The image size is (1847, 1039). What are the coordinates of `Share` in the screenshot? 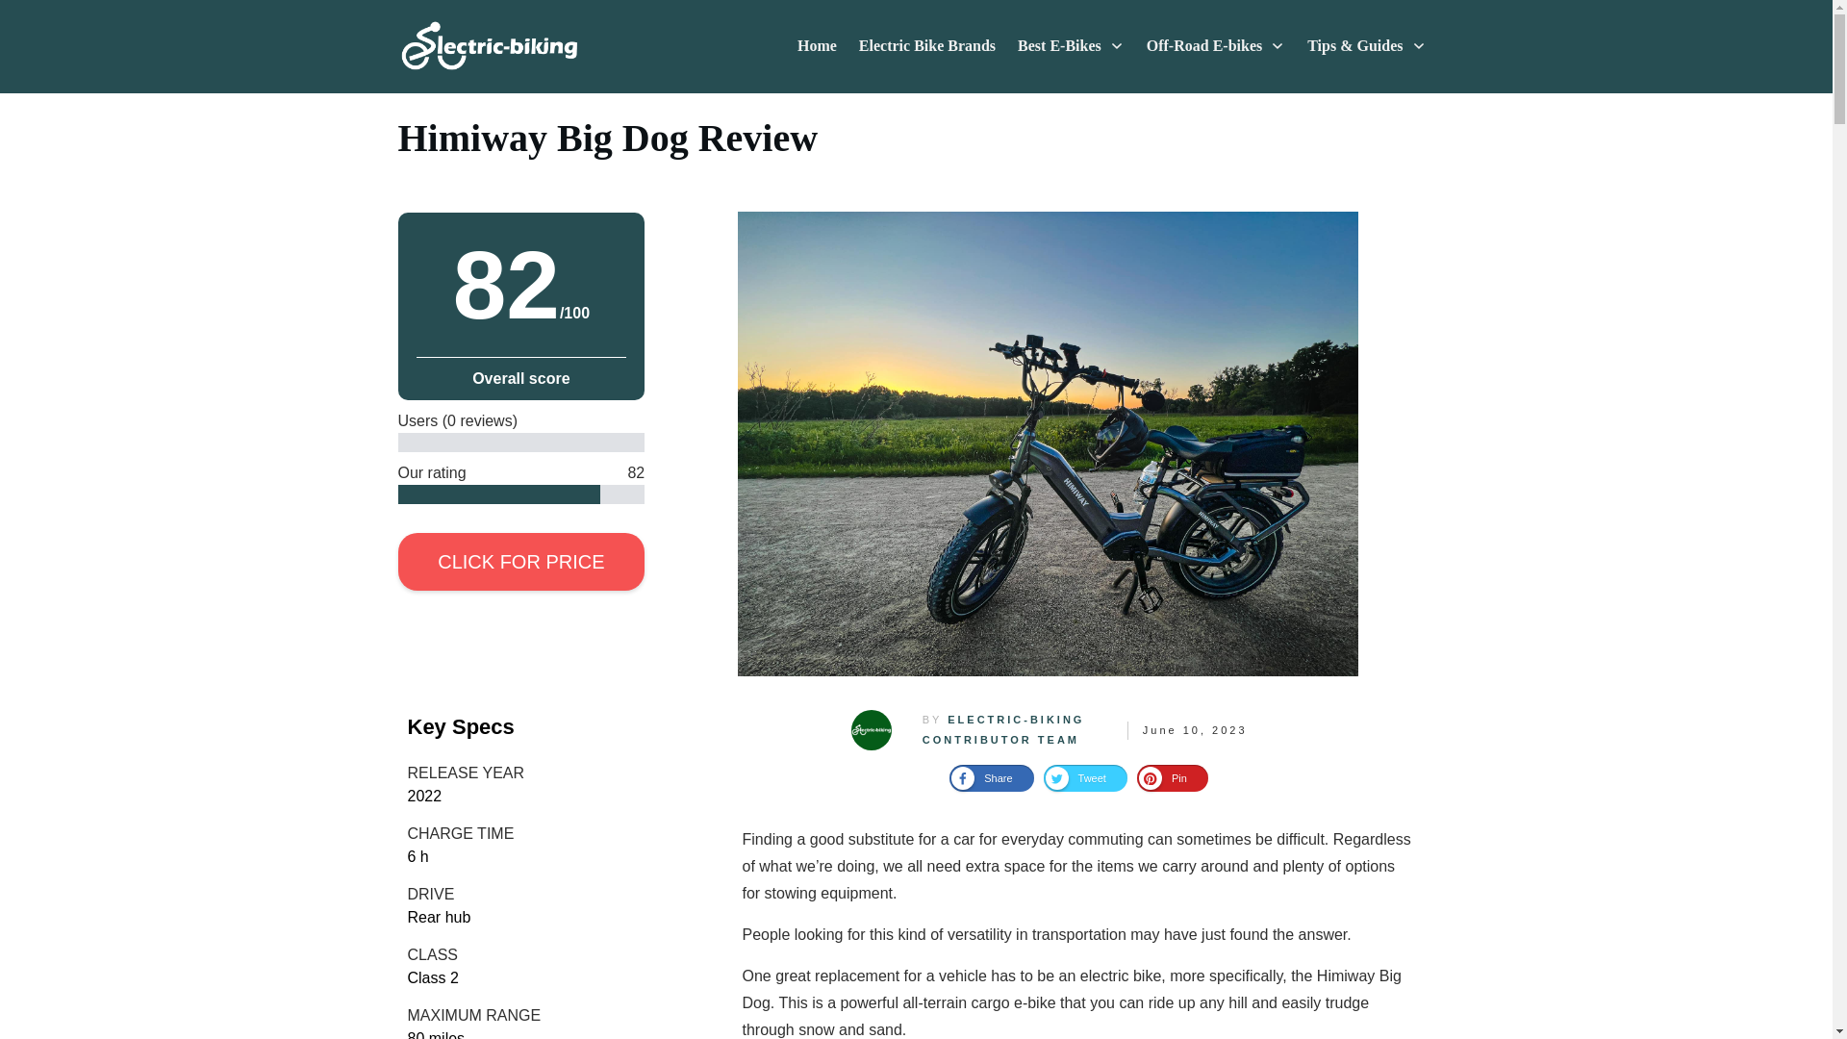 It's located at (991, 777).